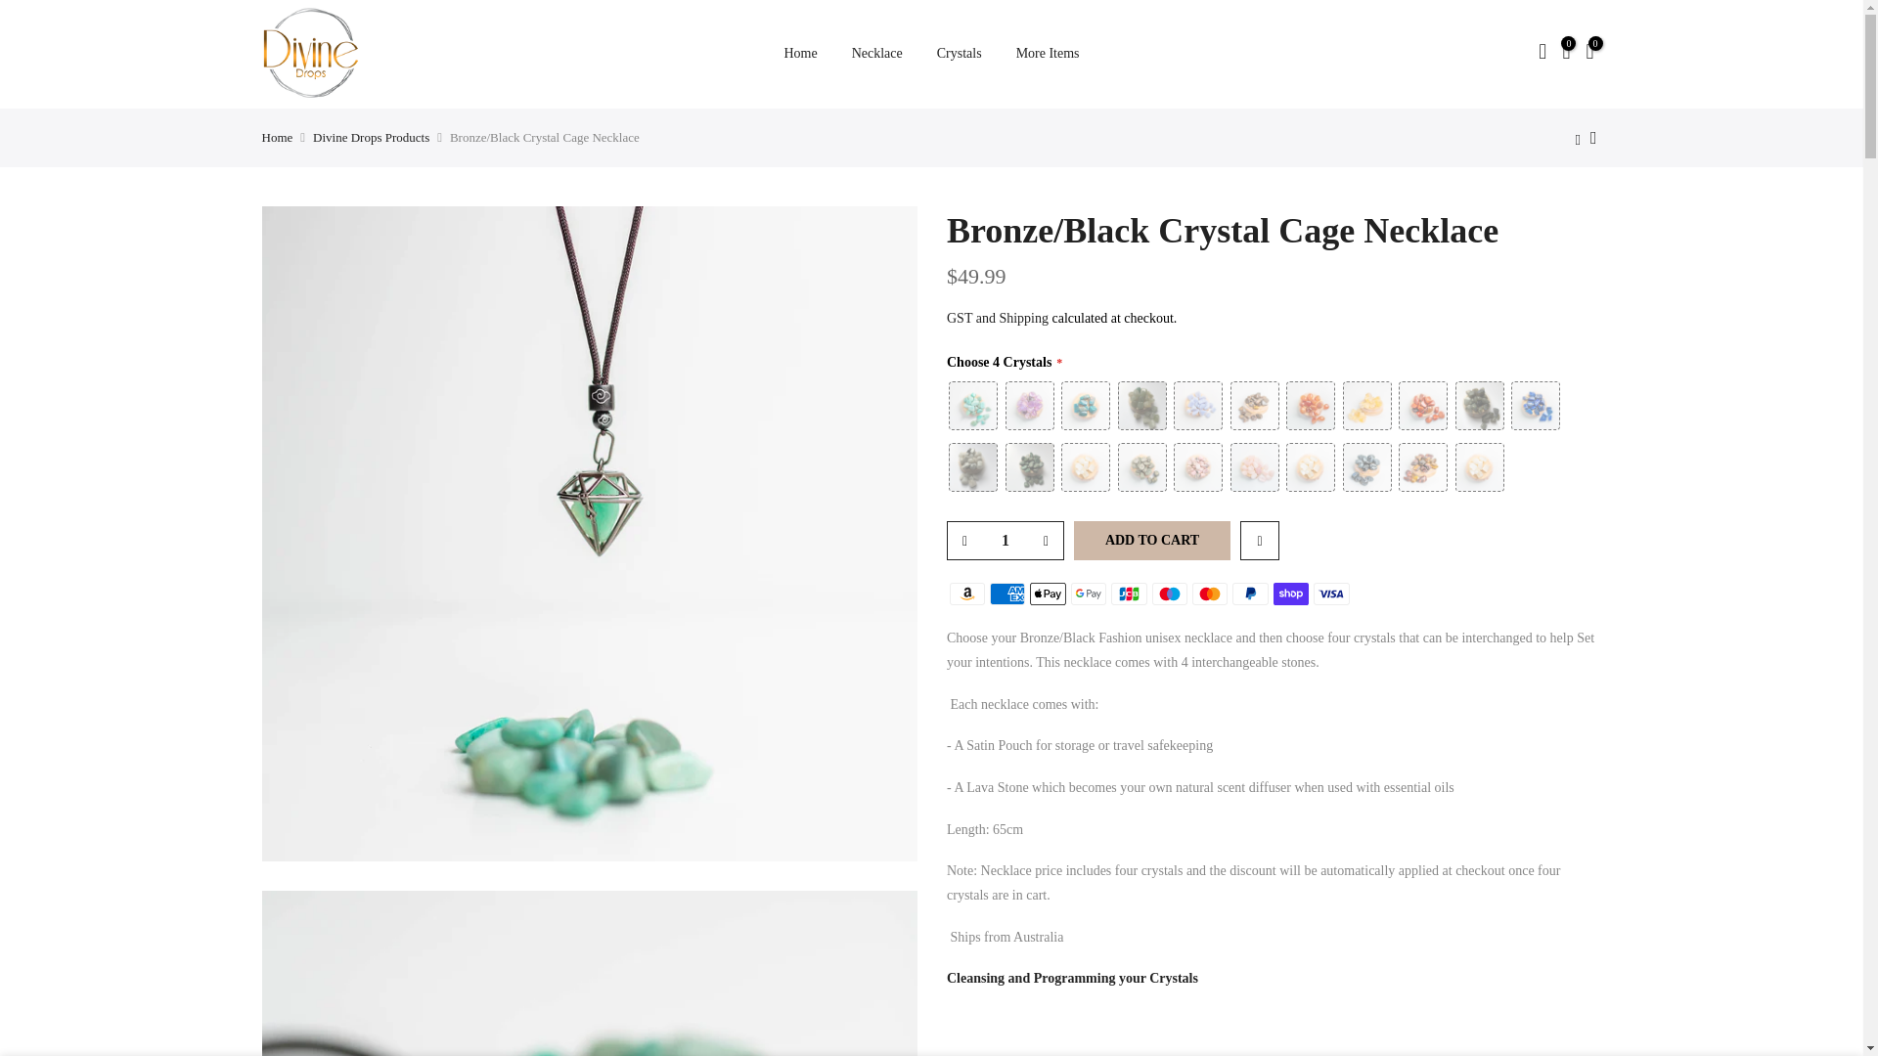  What do you see at coordinates (876, 53) in the screenshot?
I see `Necklace` at bounding box center [876, 53].